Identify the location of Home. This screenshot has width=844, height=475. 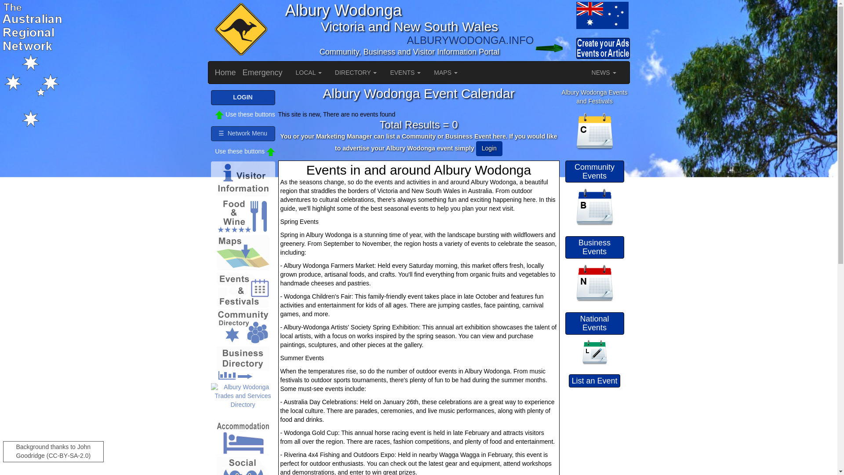
(226, 73).